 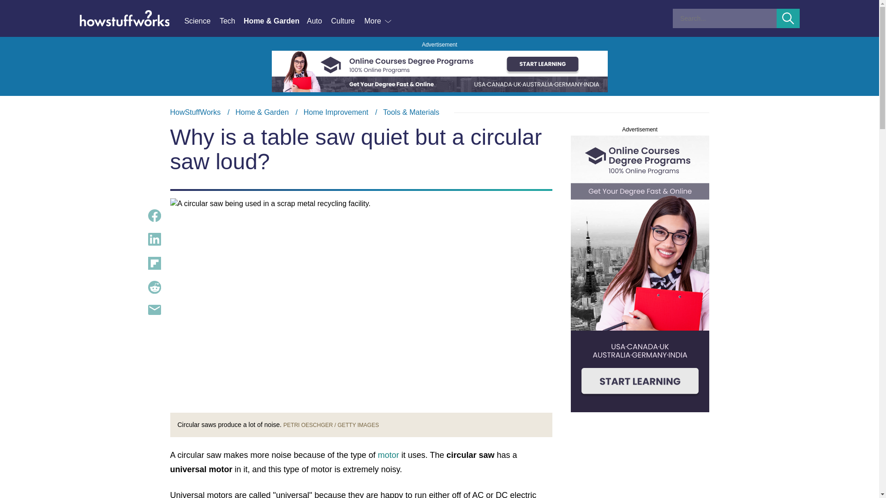 What do you see at coordinates (347, 21) in the screenshot?
I see `Culture` at bounding box center [347, 21].